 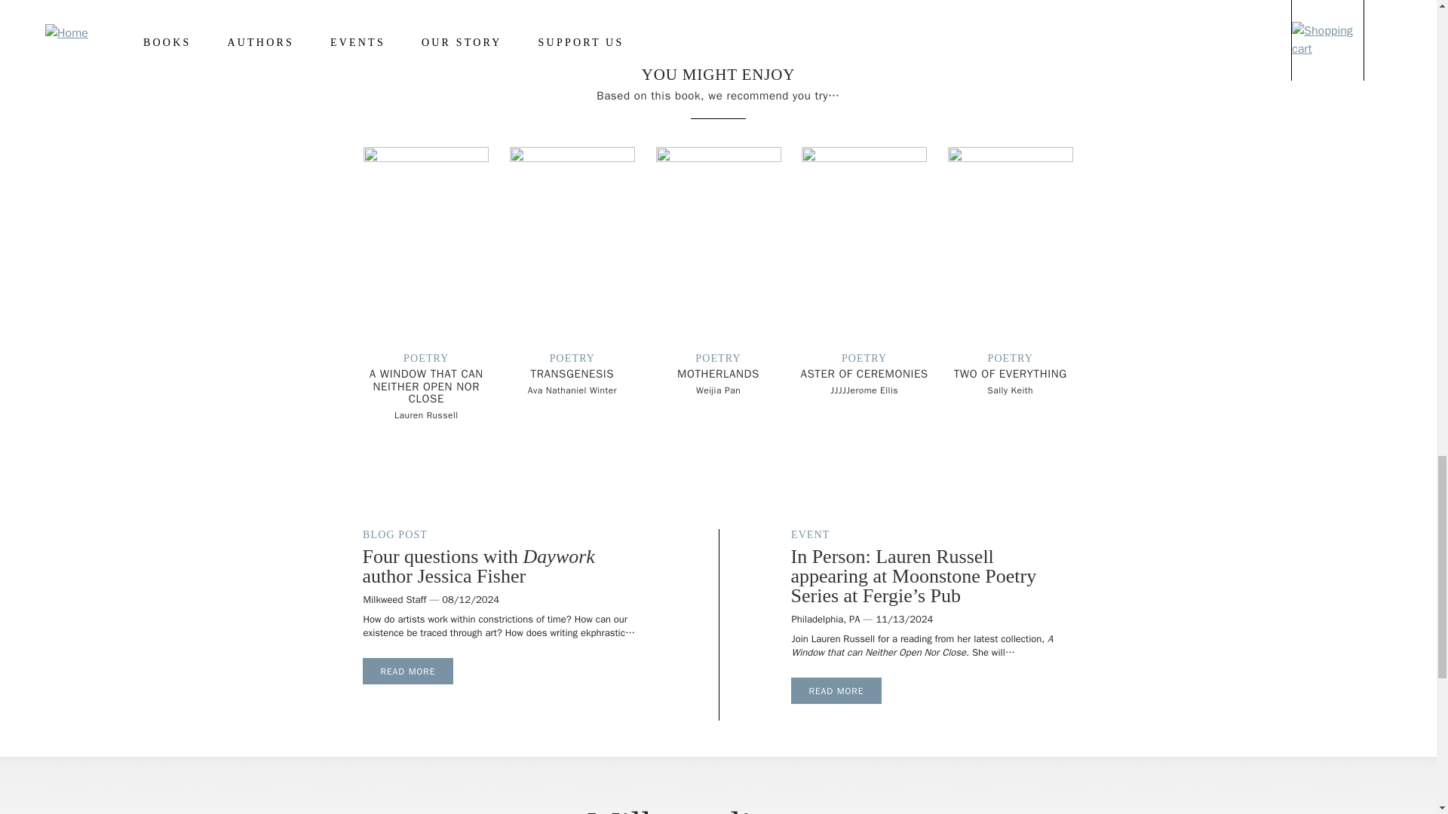 I want to click on ASTER OF CEREMONIES, so click(x=864, y=374).